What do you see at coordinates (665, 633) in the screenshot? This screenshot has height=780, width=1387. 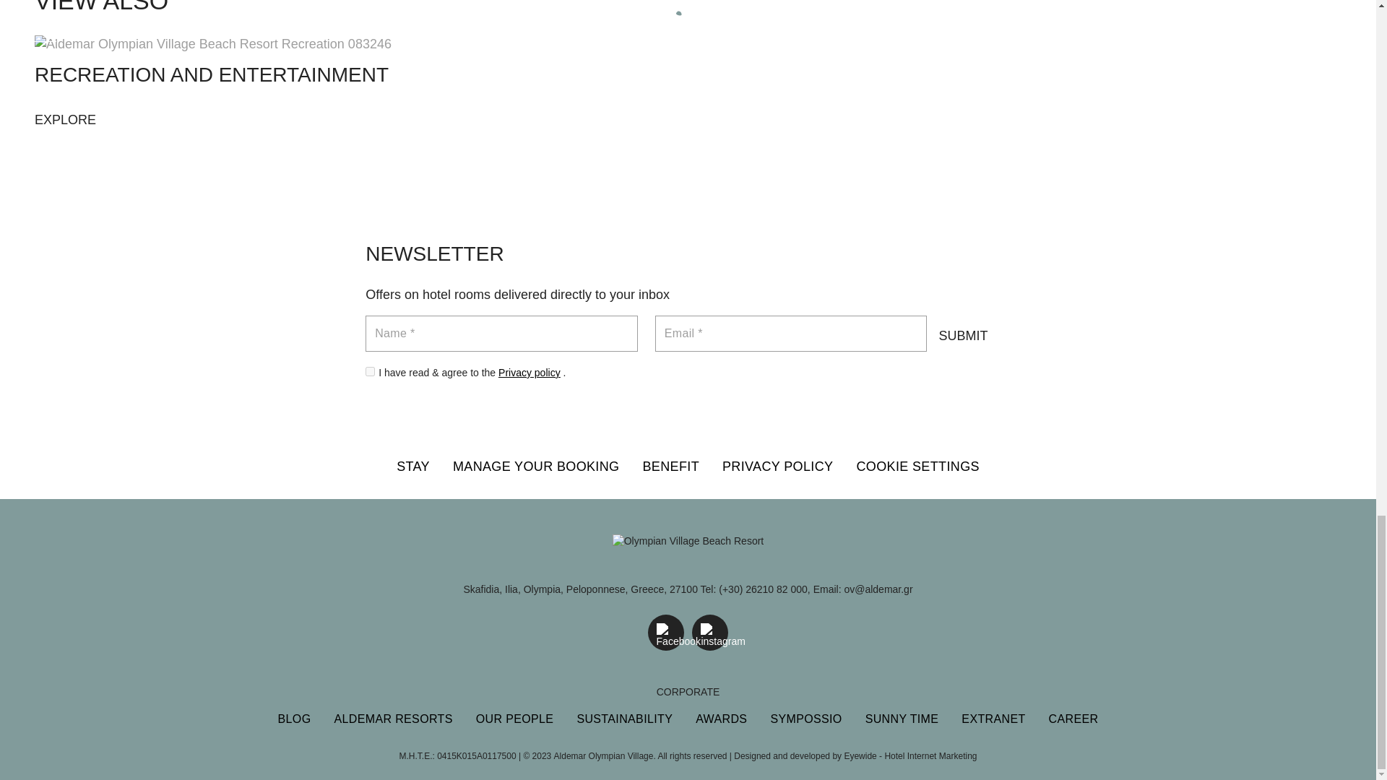 I see `Facebook` at bounding box center [665, 633].